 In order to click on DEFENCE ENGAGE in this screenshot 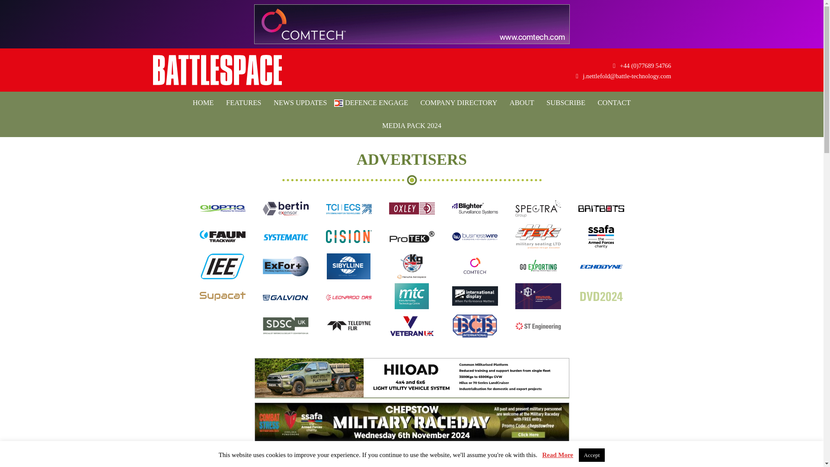, I will do `click(373, 103)`.